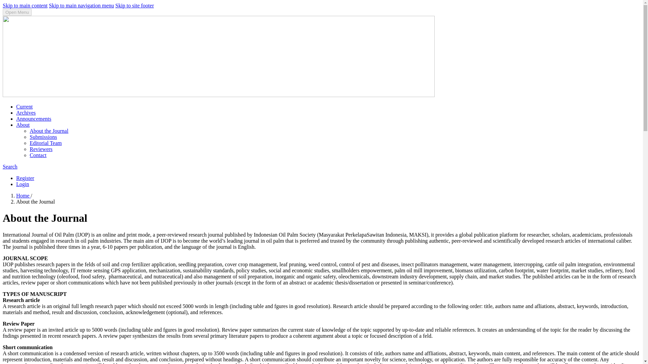  What do you see at coordinates (23, 184) in the screenshot?
I see `Login` at bounding box center [23, 184].